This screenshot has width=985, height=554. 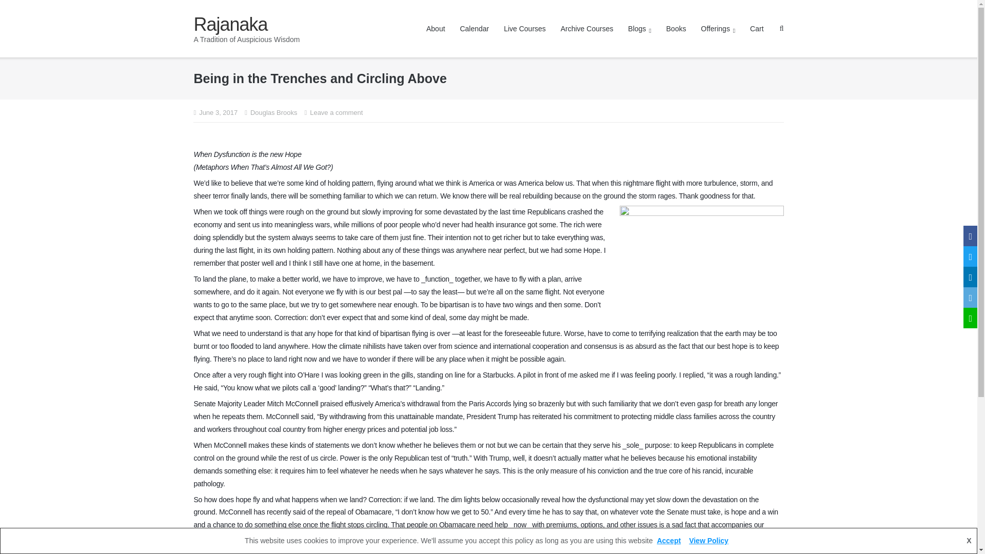 I want to click on Cart, so click(x=756, y=29).